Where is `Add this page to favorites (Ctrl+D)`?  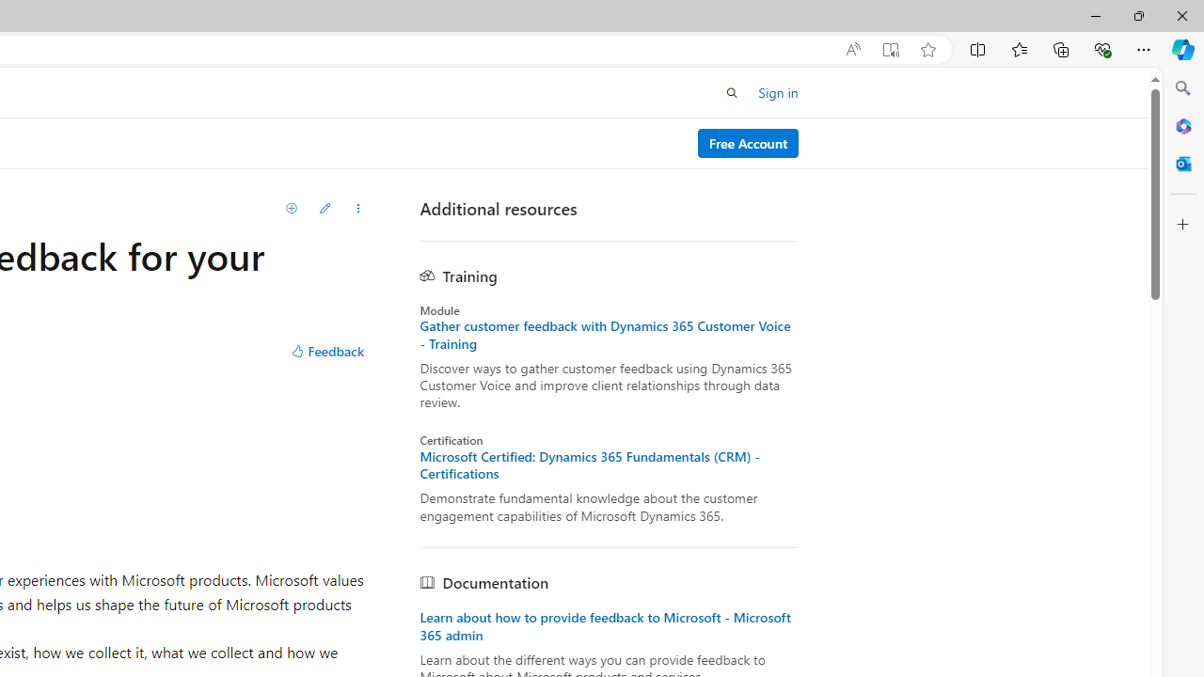
Add this page to favorites (Ctrl+D) is located at coordinates (927, 50).